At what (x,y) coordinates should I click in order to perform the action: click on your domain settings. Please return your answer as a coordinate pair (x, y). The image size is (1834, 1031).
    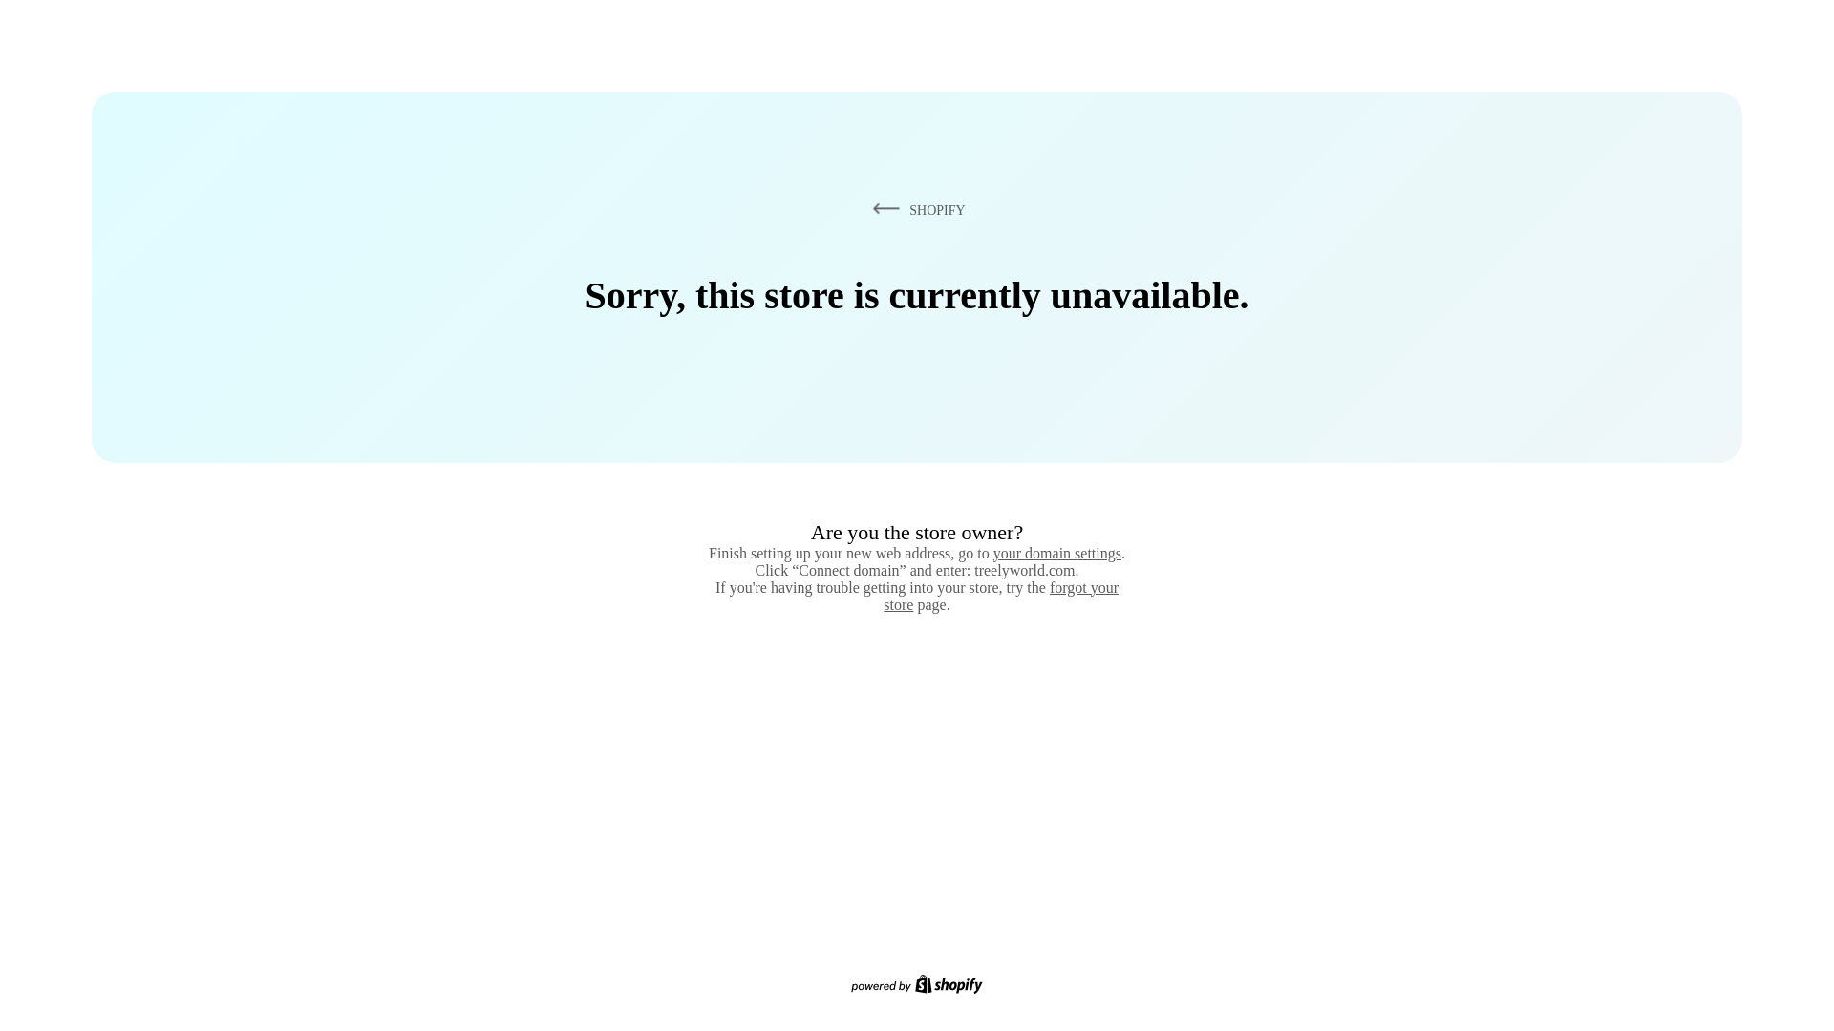
    Looking at the image, I should click on (1056, 553).